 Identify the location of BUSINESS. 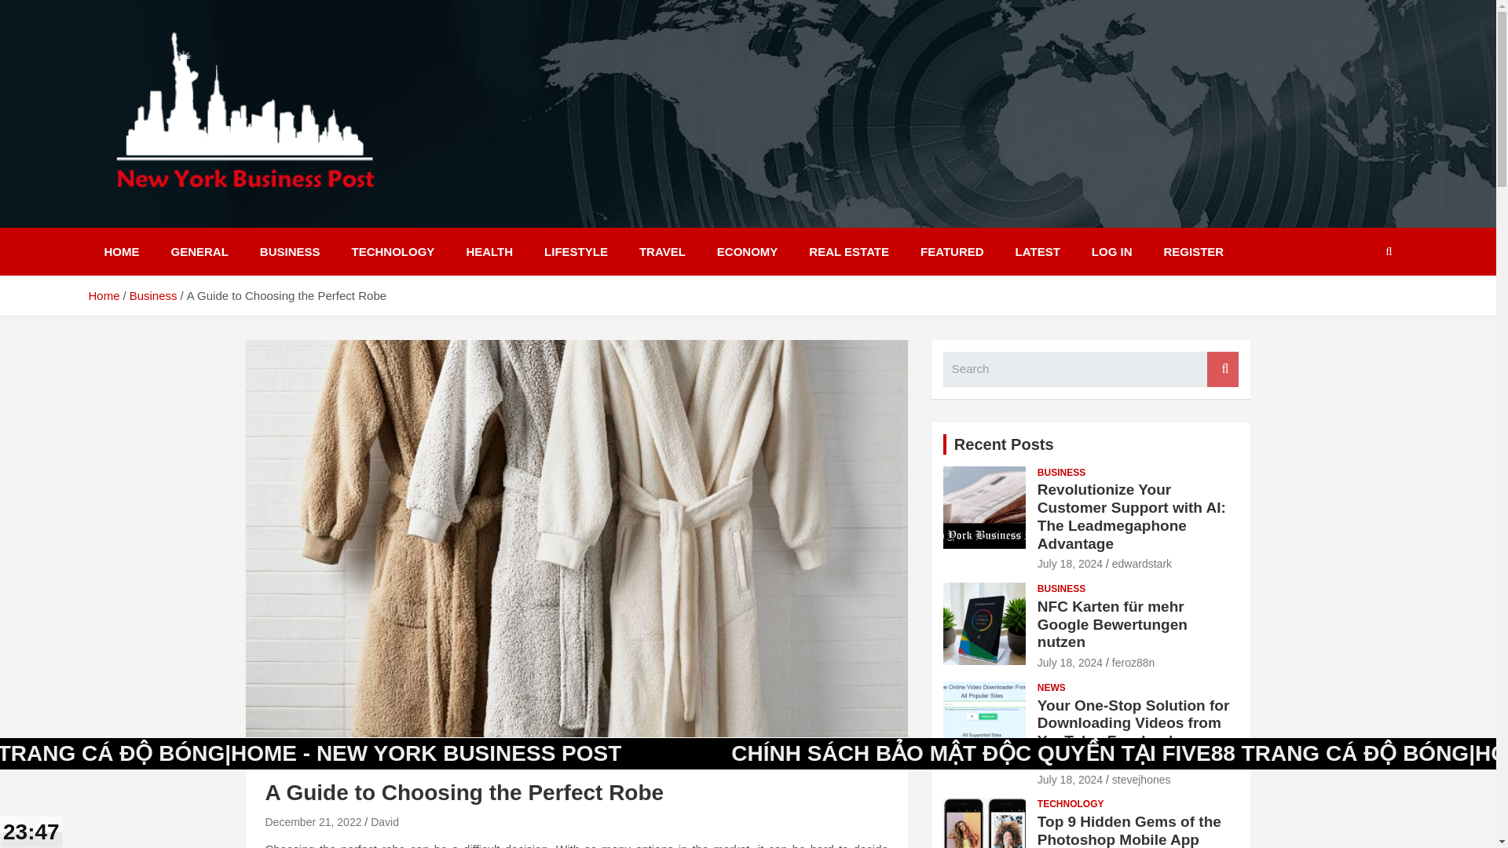
(294, 765).